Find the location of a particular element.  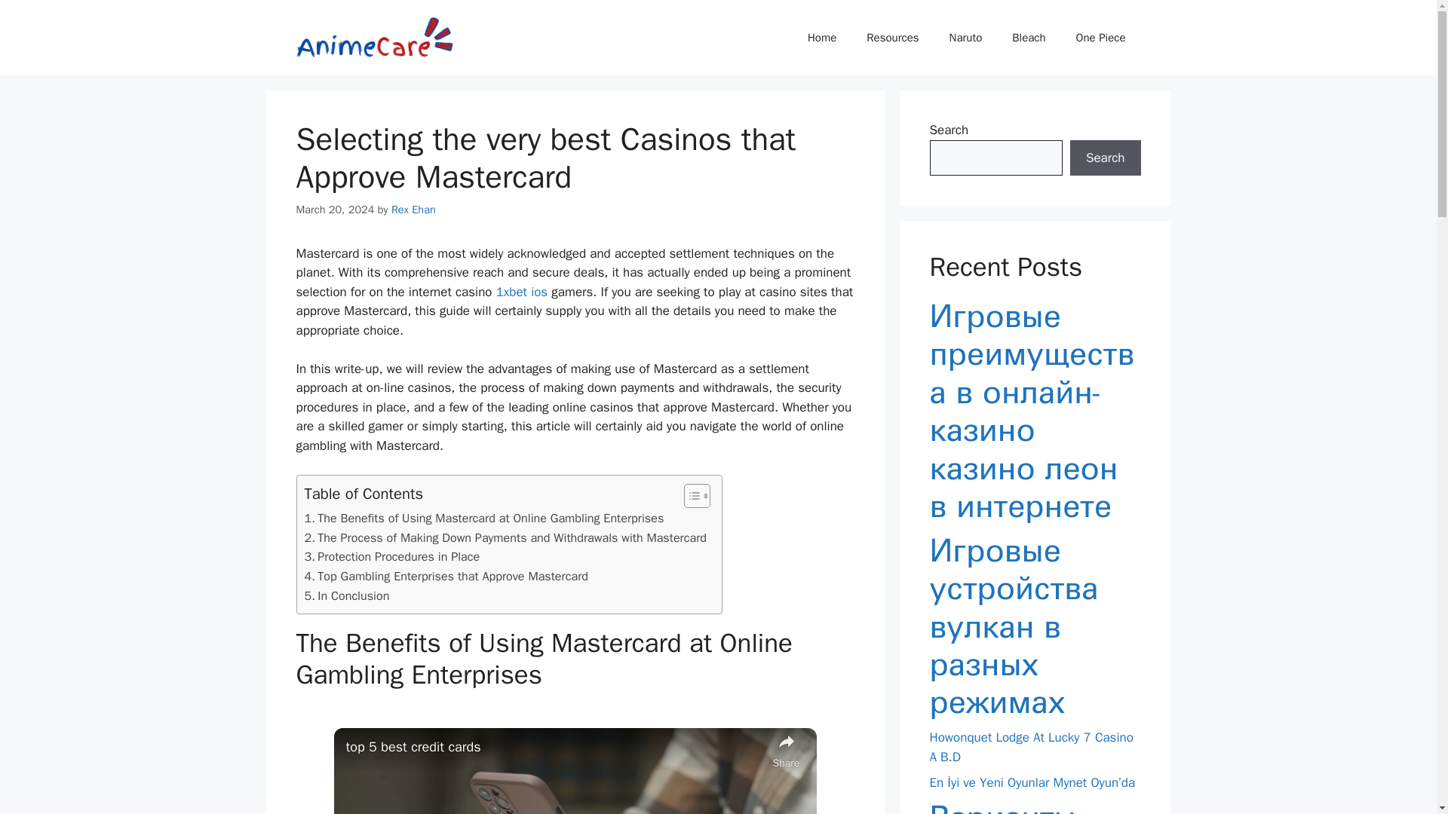

In Conclusion is located at coordinates (347, 595).